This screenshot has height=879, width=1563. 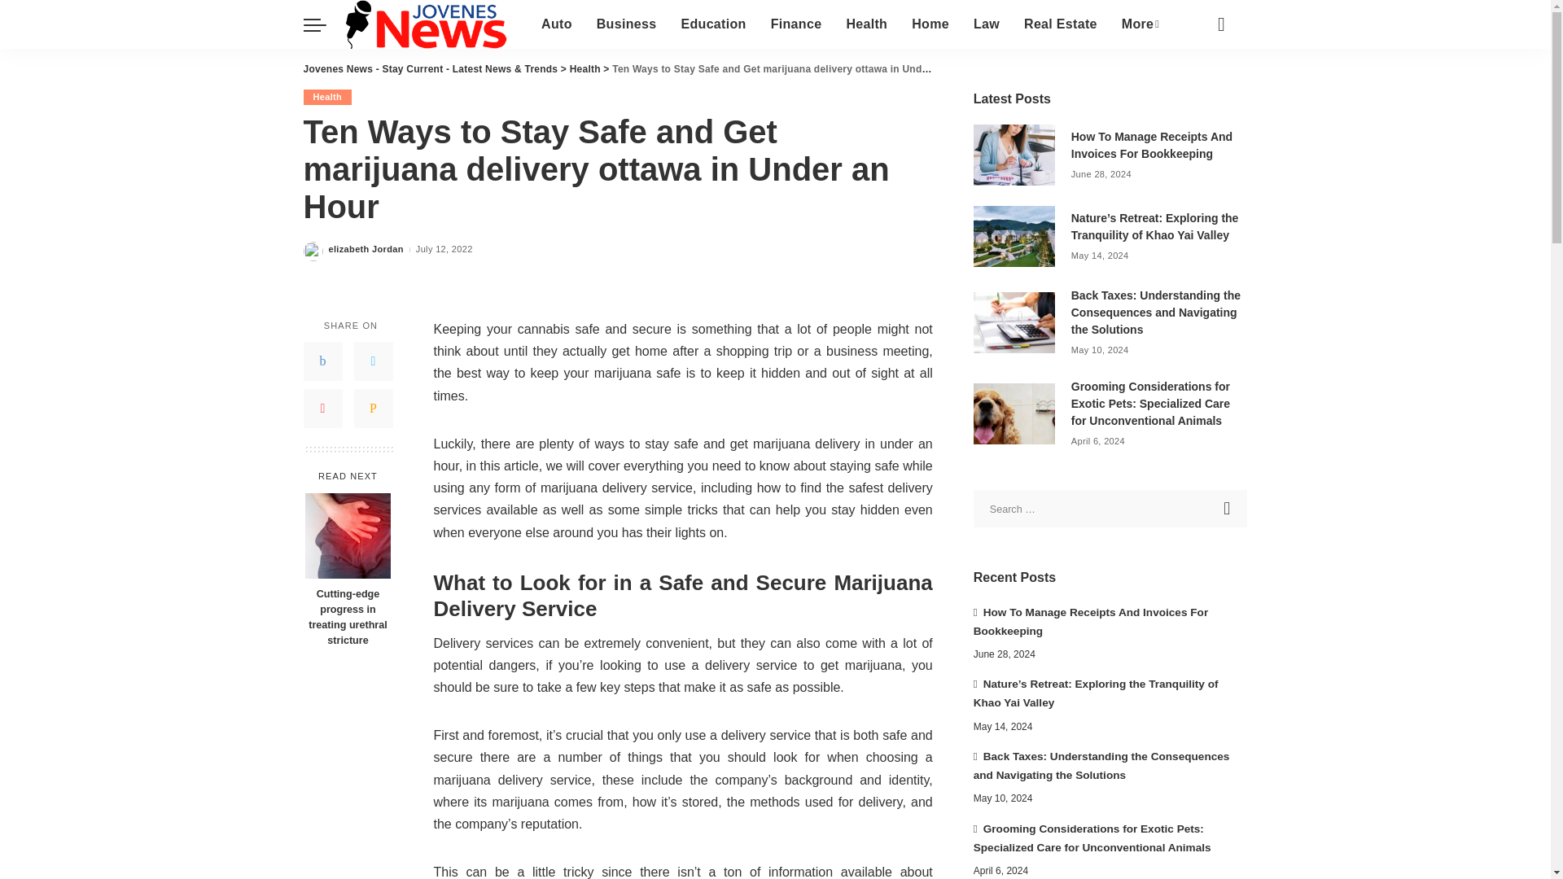 I want to click on Finance, so click(x=796, y=24).